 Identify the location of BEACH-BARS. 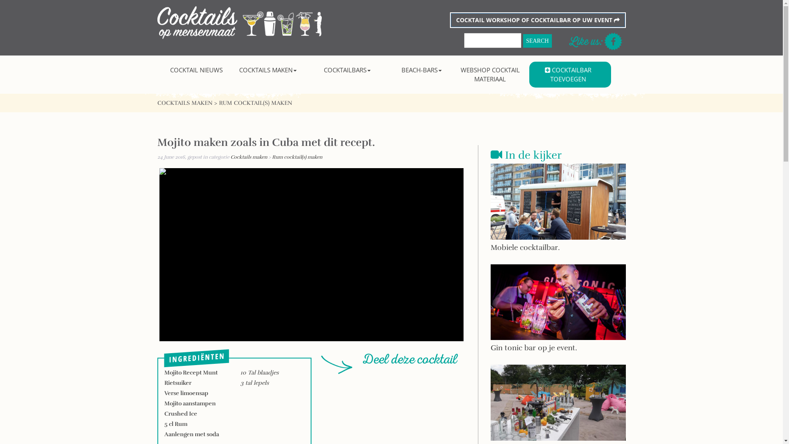
(422, 70).